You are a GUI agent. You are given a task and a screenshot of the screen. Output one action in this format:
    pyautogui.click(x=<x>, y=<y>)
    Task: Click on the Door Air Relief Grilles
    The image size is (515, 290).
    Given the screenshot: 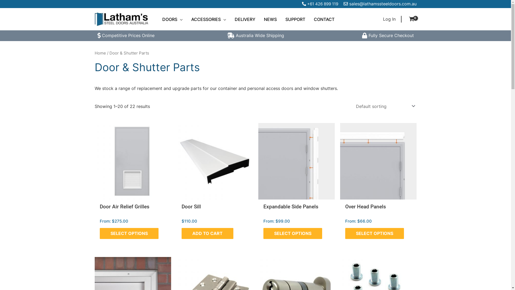 What is the action you would take?
    pyautogui.click(x=124, y=211)
    